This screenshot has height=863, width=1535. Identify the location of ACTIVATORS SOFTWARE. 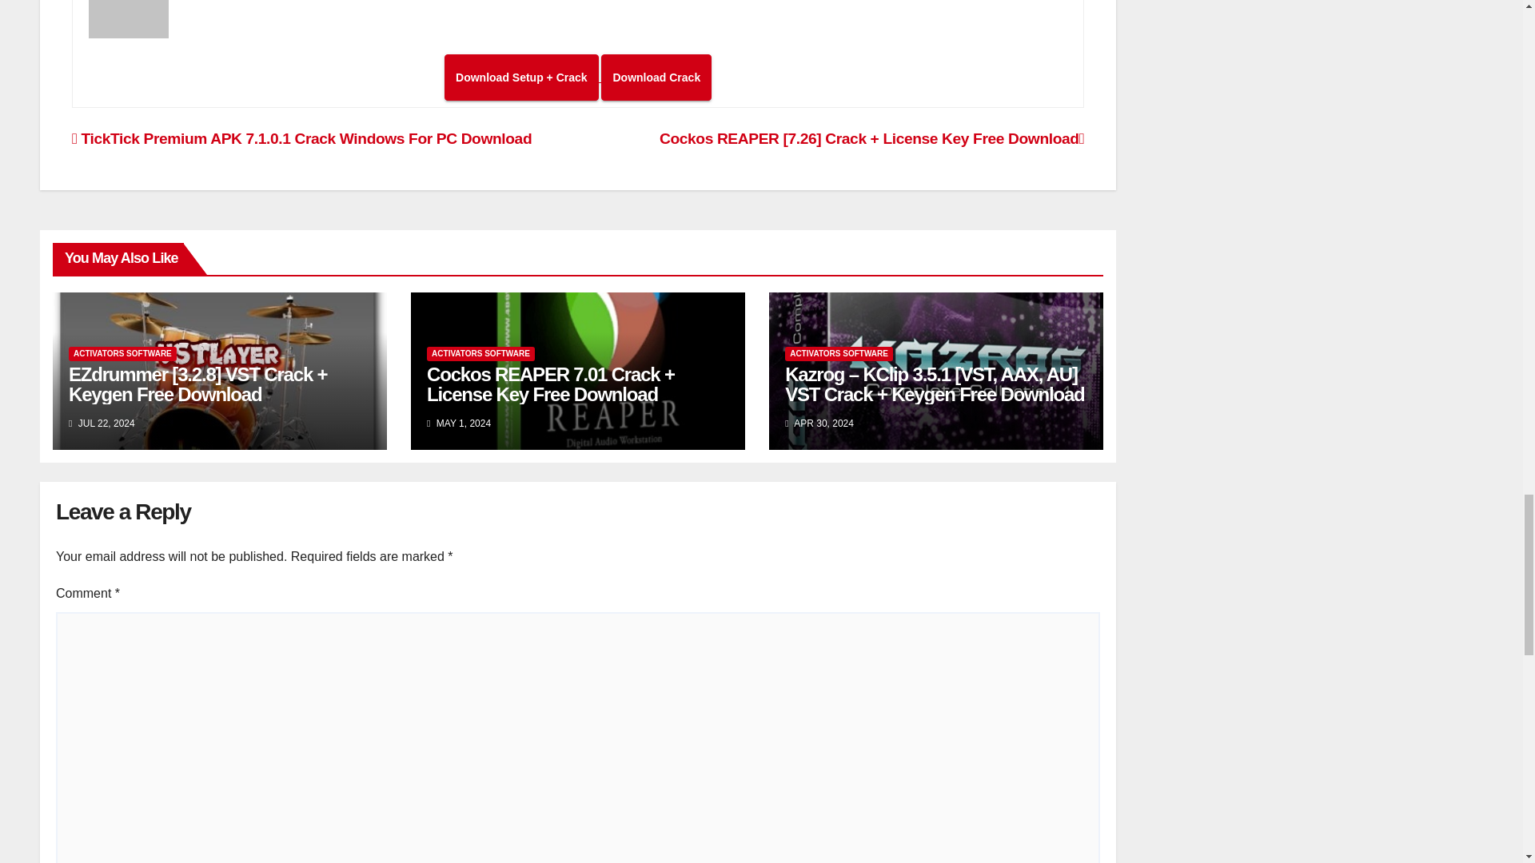
(480, 354).